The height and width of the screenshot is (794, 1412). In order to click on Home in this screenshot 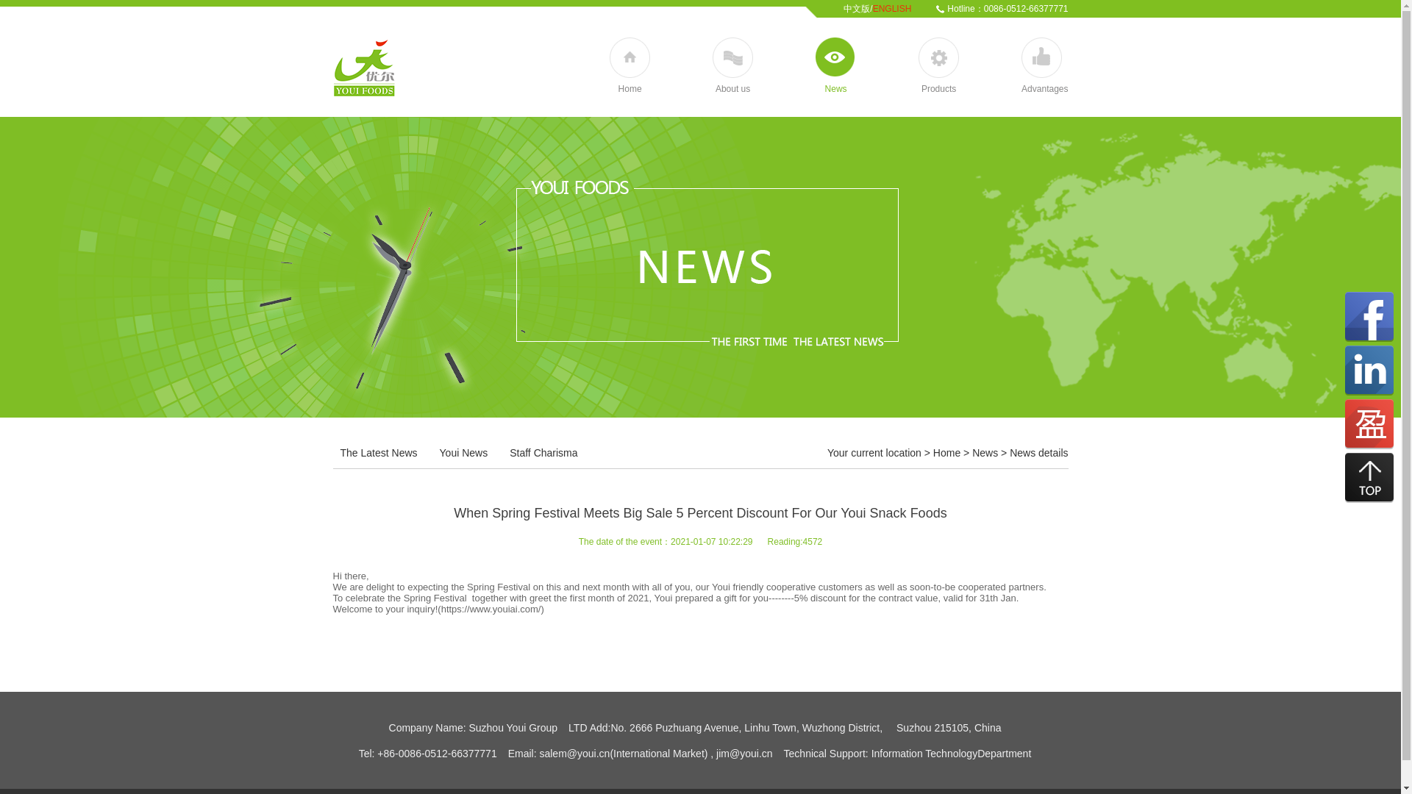, I will do `click(946, 453)`.